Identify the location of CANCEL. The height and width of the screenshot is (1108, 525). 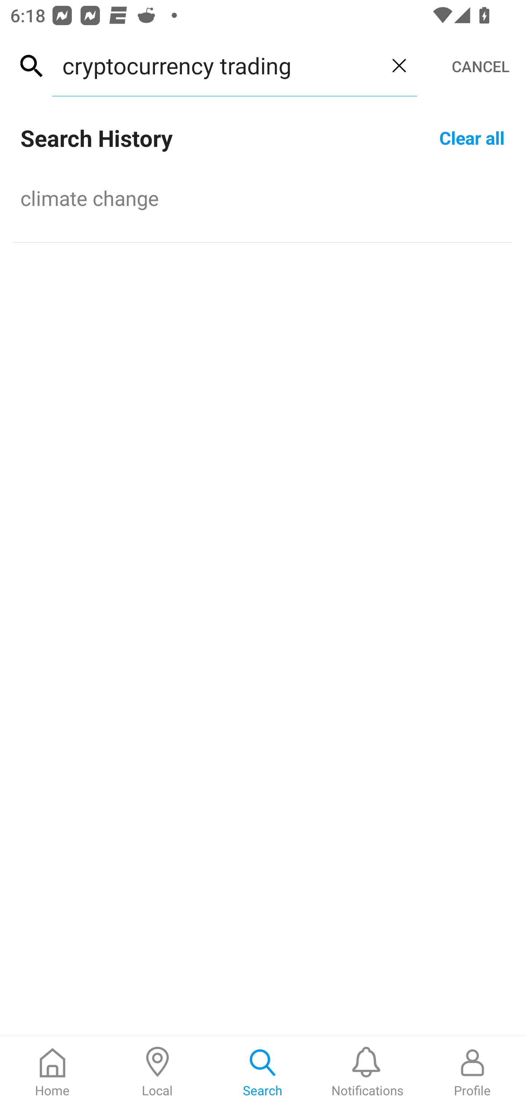
(481, 66).